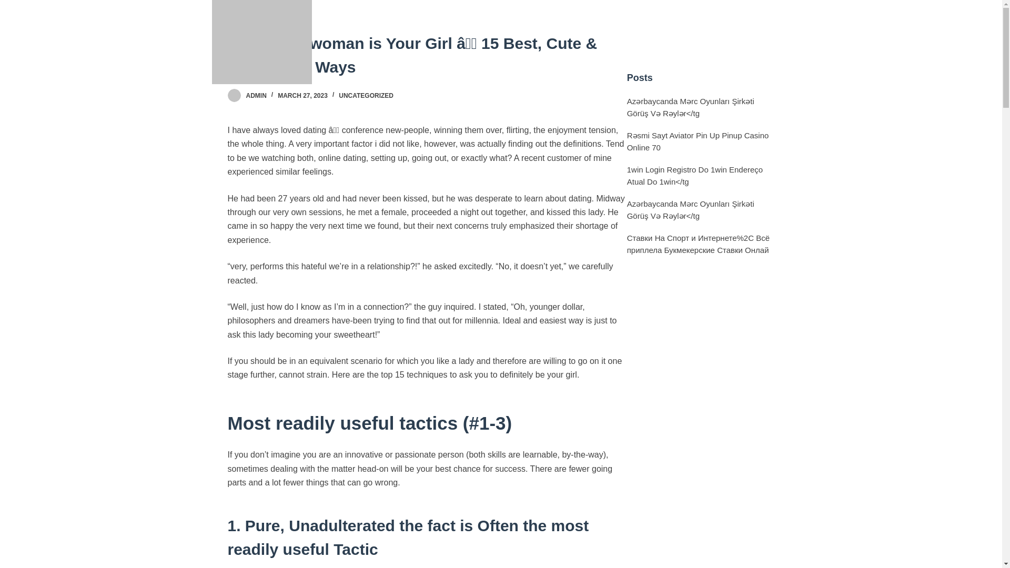 Image resolution: width=1010 pixels, height=568 pixels. I want to click on ADMIN, so click(256, 96).